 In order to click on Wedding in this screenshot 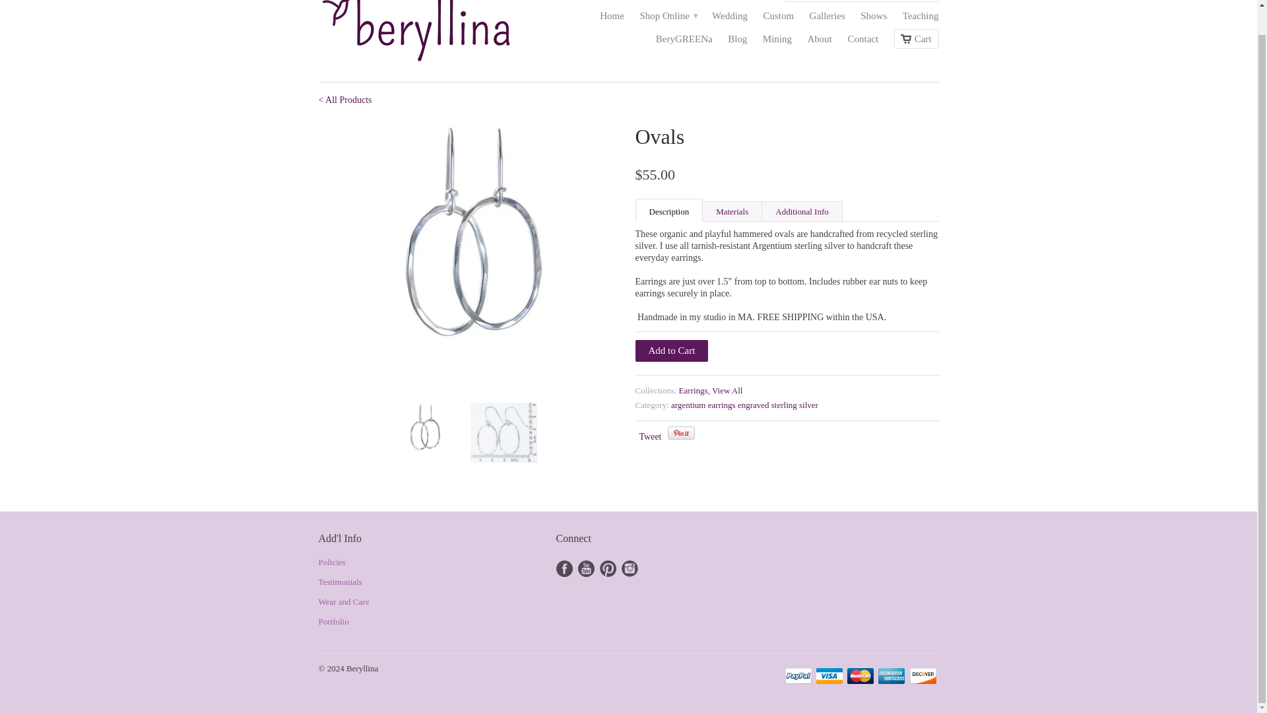, I will do `click(730, 19)`.